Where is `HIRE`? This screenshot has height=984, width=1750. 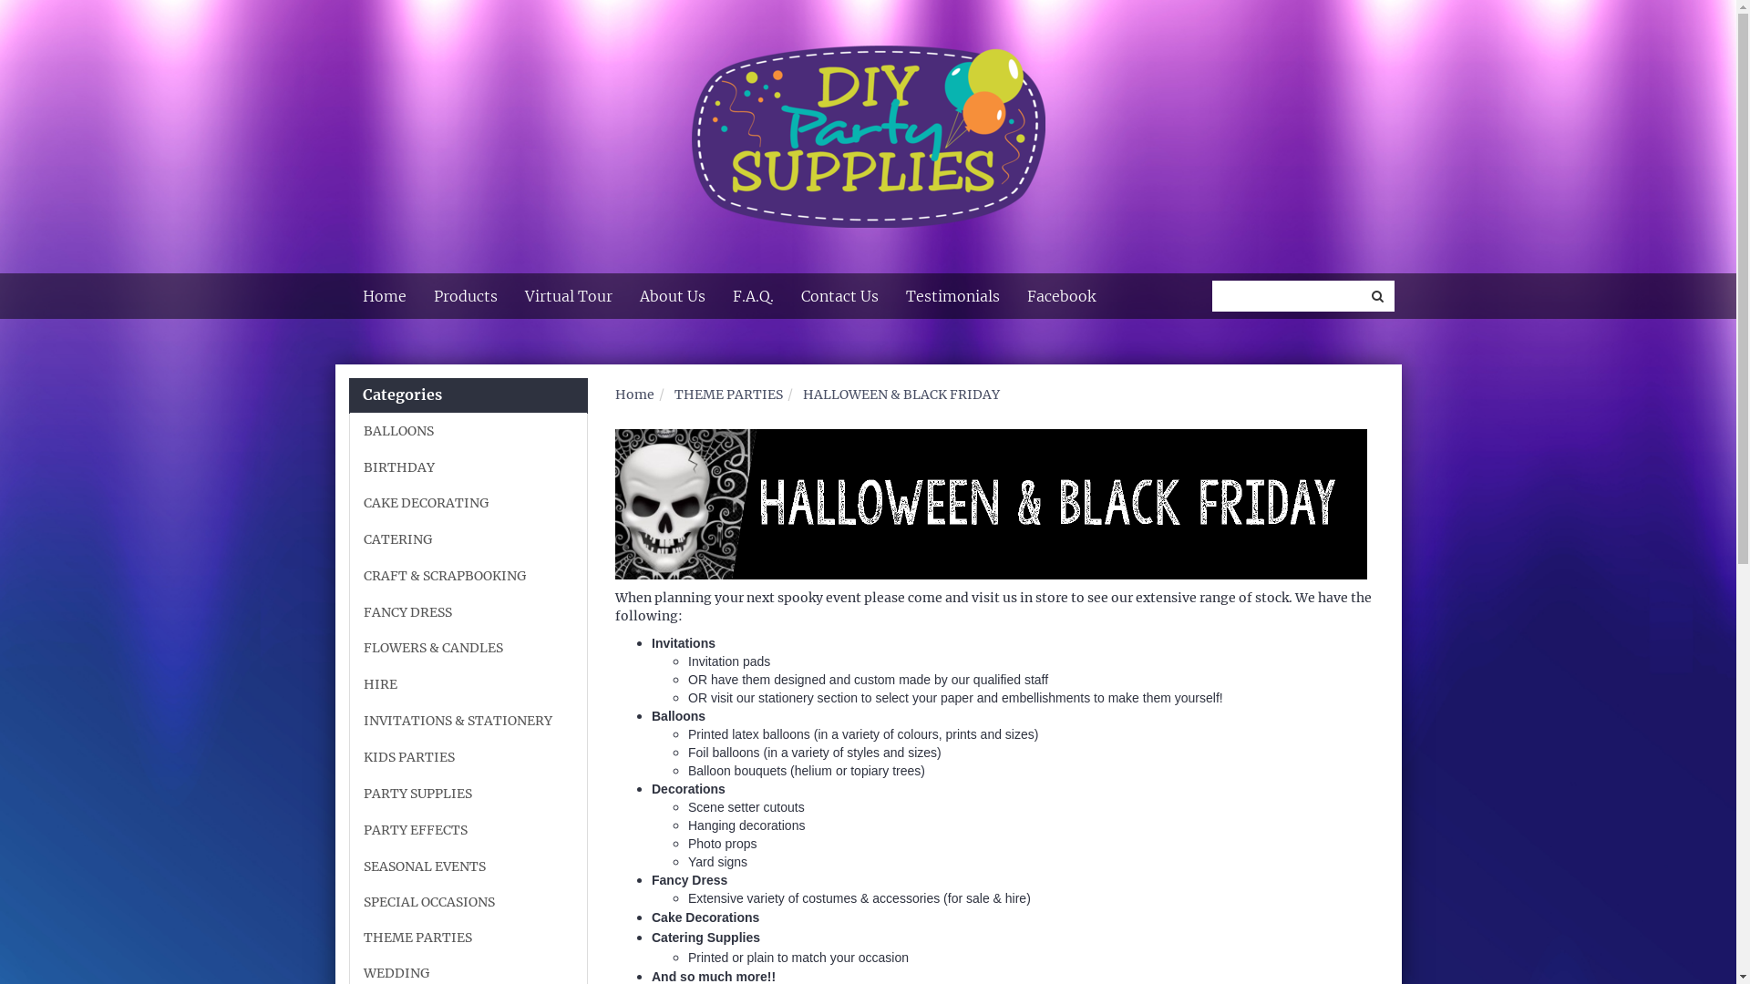 HIRE is located at coordinates (468, 684).